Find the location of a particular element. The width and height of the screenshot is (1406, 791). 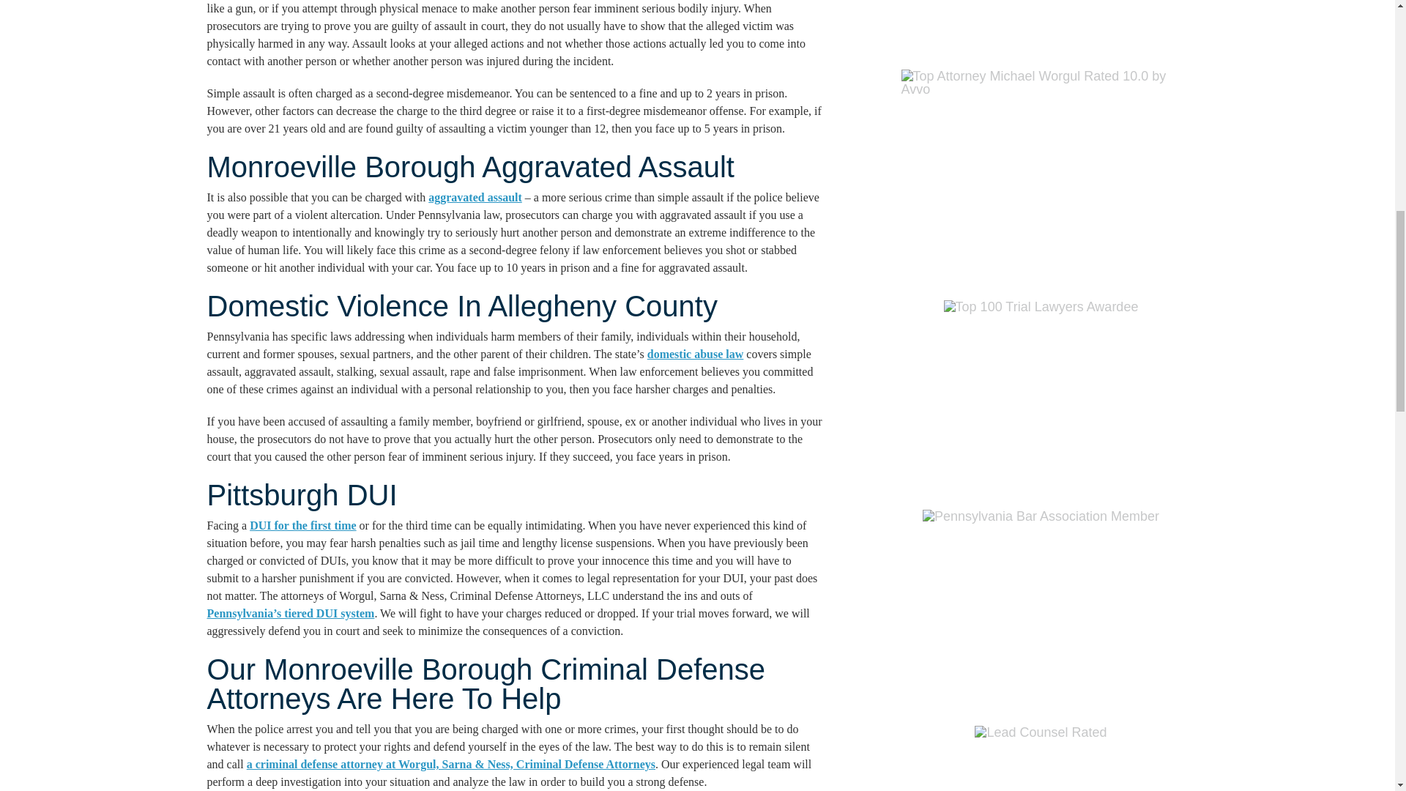

Aggravated Assault is located at coordinates (475, 197).